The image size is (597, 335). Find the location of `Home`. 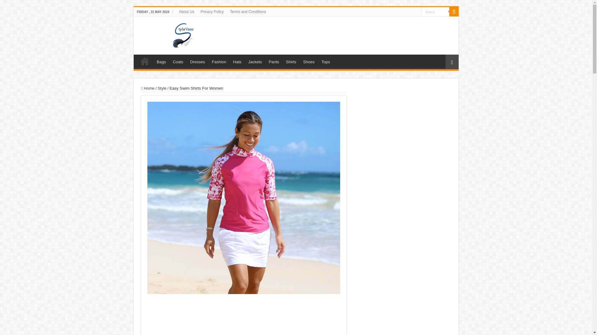

Home is located at coordinates (148, 88).